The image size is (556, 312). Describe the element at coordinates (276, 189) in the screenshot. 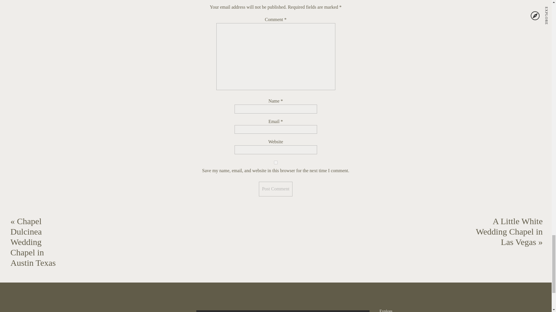

I see `Post Comment` at that location.